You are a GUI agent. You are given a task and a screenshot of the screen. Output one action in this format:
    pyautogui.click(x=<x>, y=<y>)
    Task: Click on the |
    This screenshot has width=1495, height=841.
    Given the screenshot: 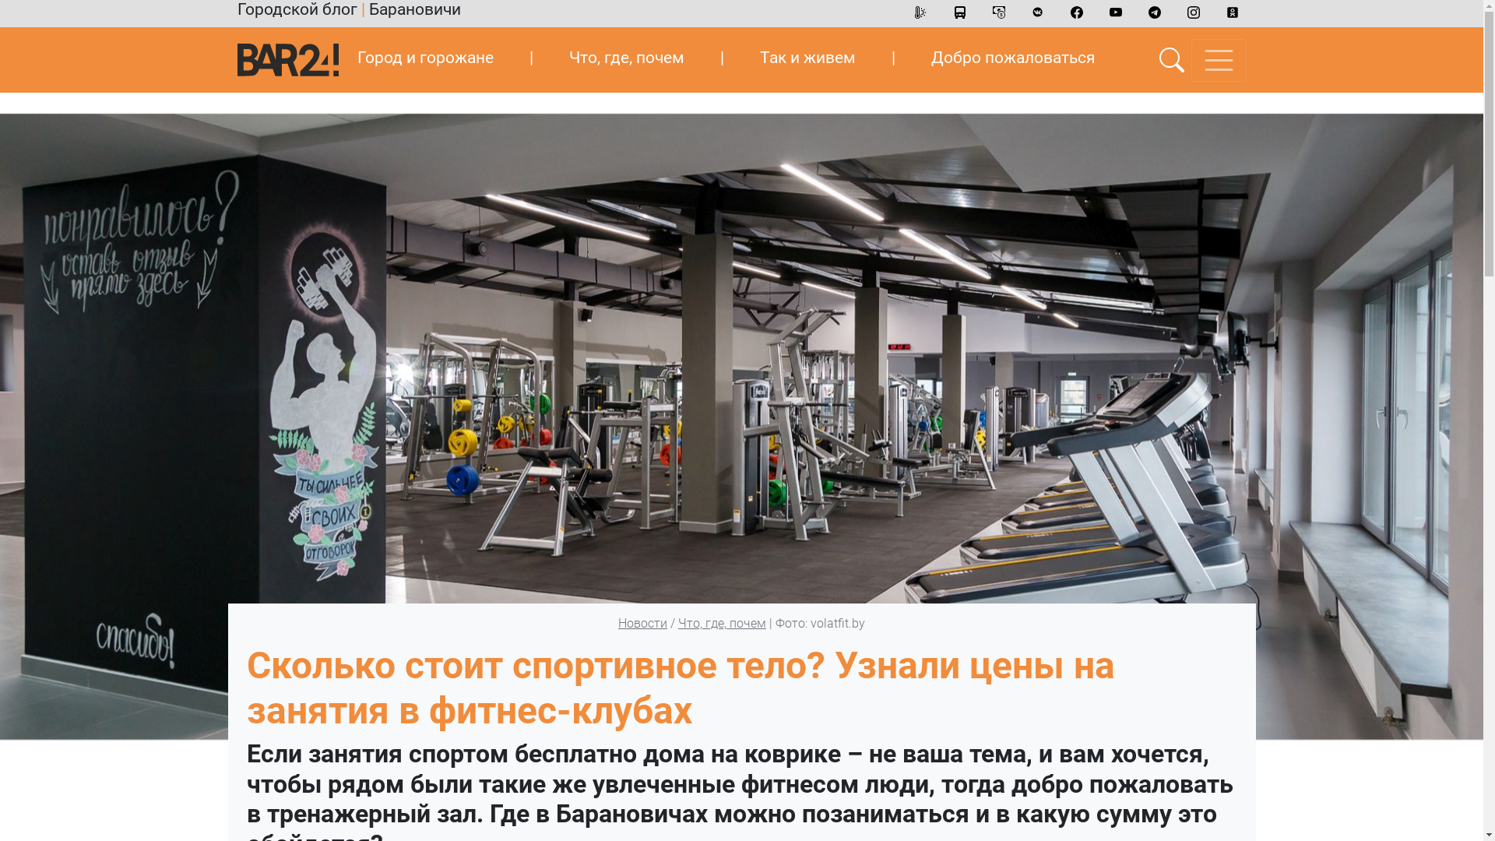 What is the action you would take?
    pyautogui.click(x=723, y=58)
    